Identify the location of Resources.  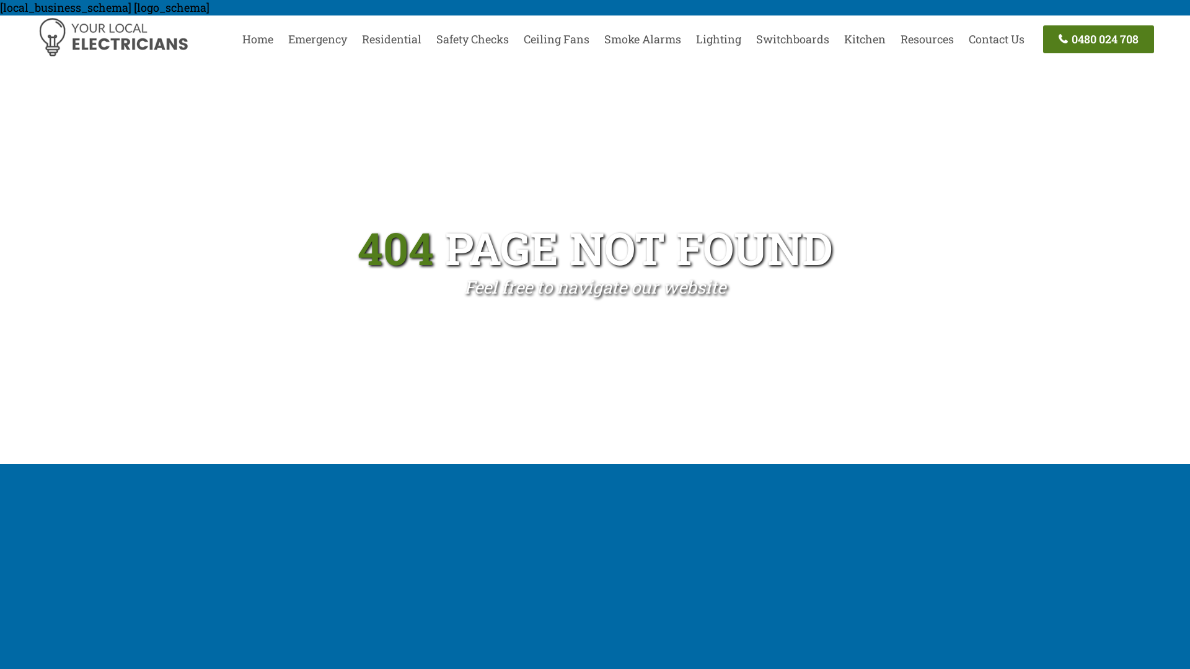
(927, 39).